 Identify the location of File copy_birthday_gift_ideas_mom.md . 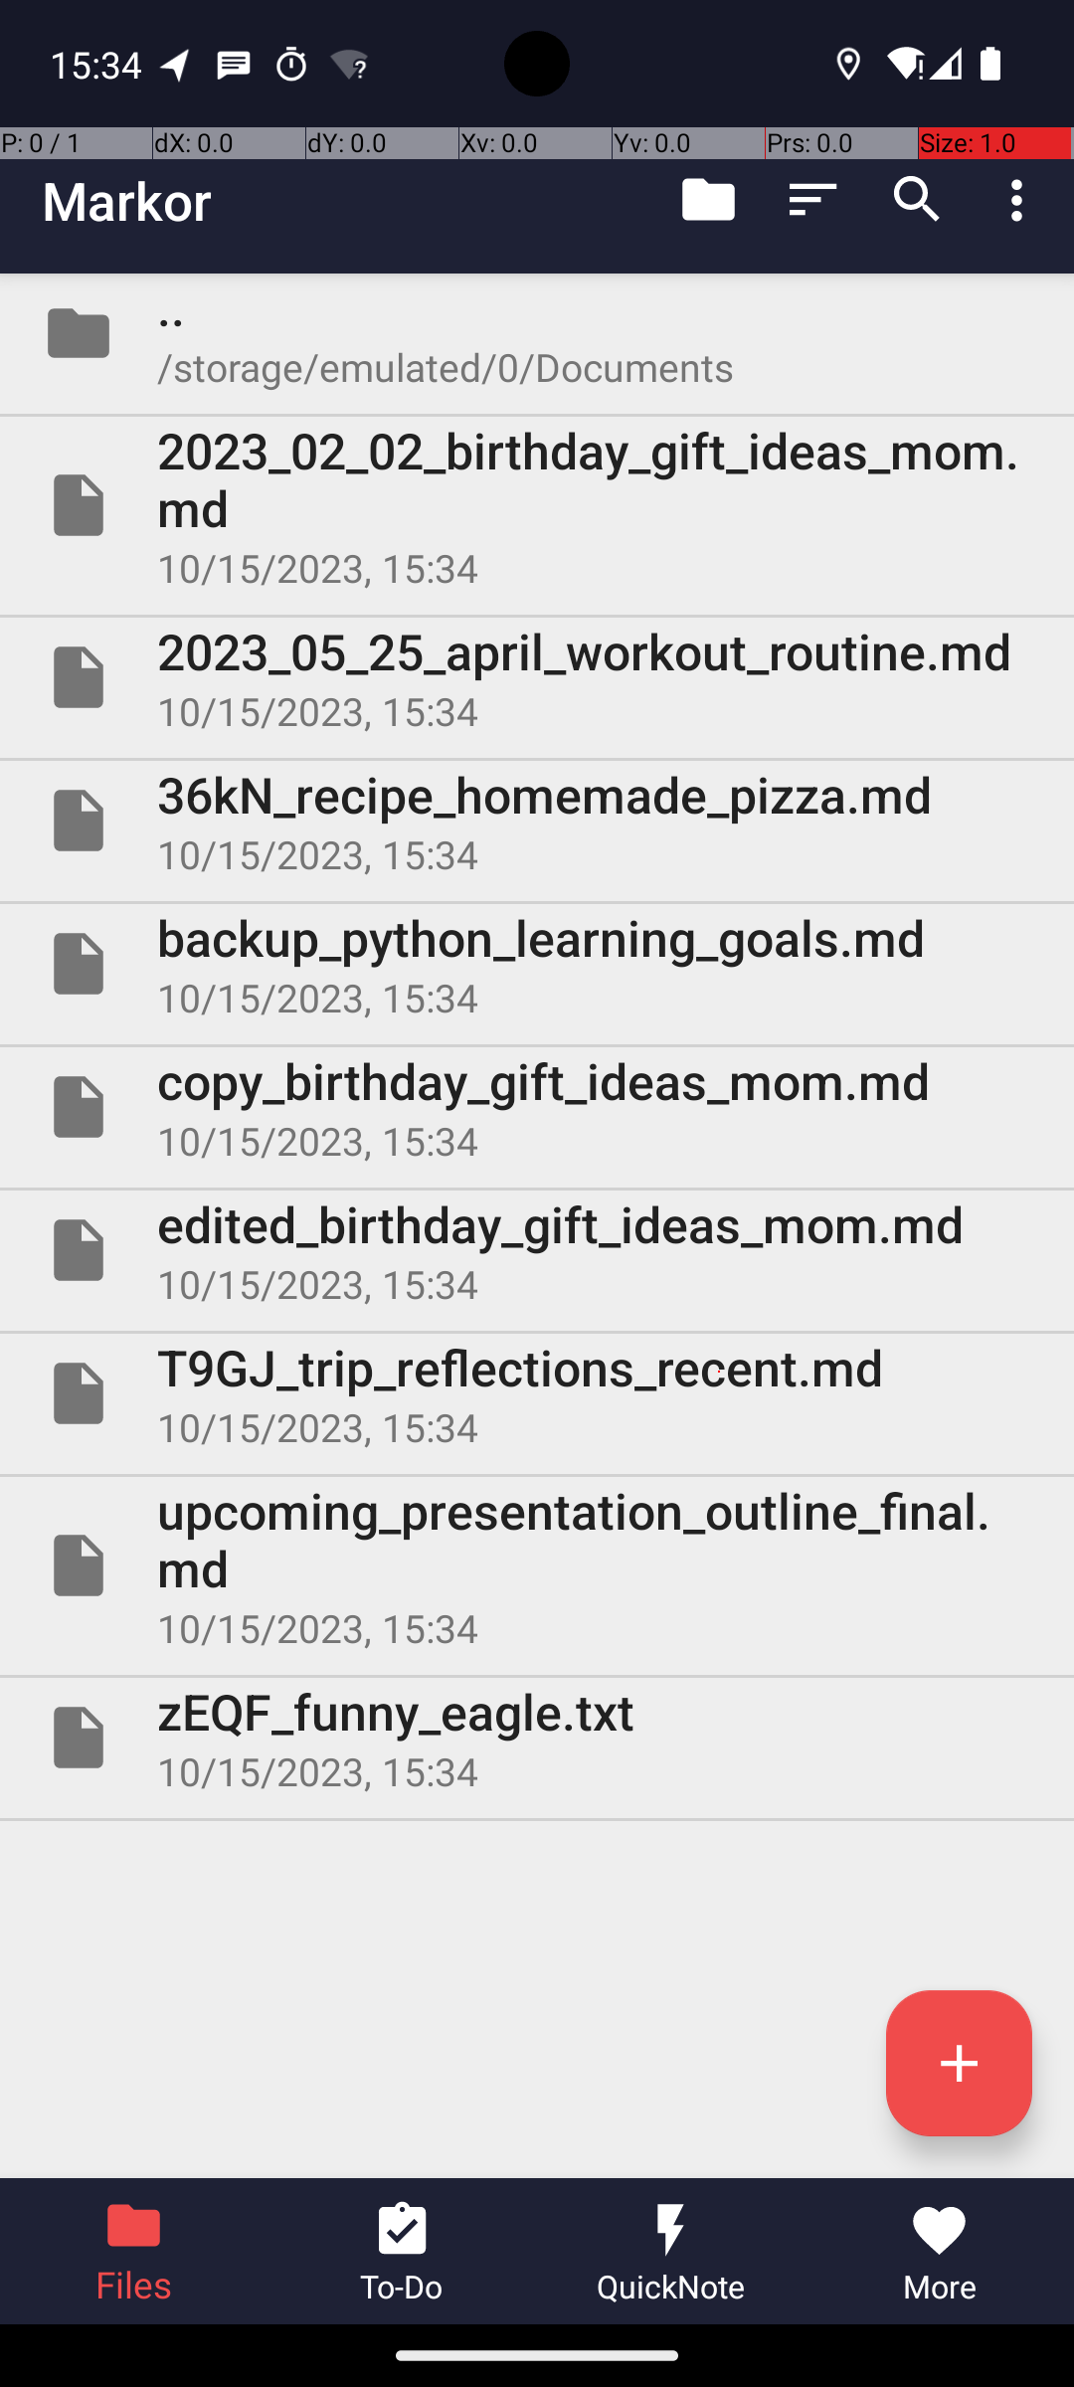
(537, 1107).